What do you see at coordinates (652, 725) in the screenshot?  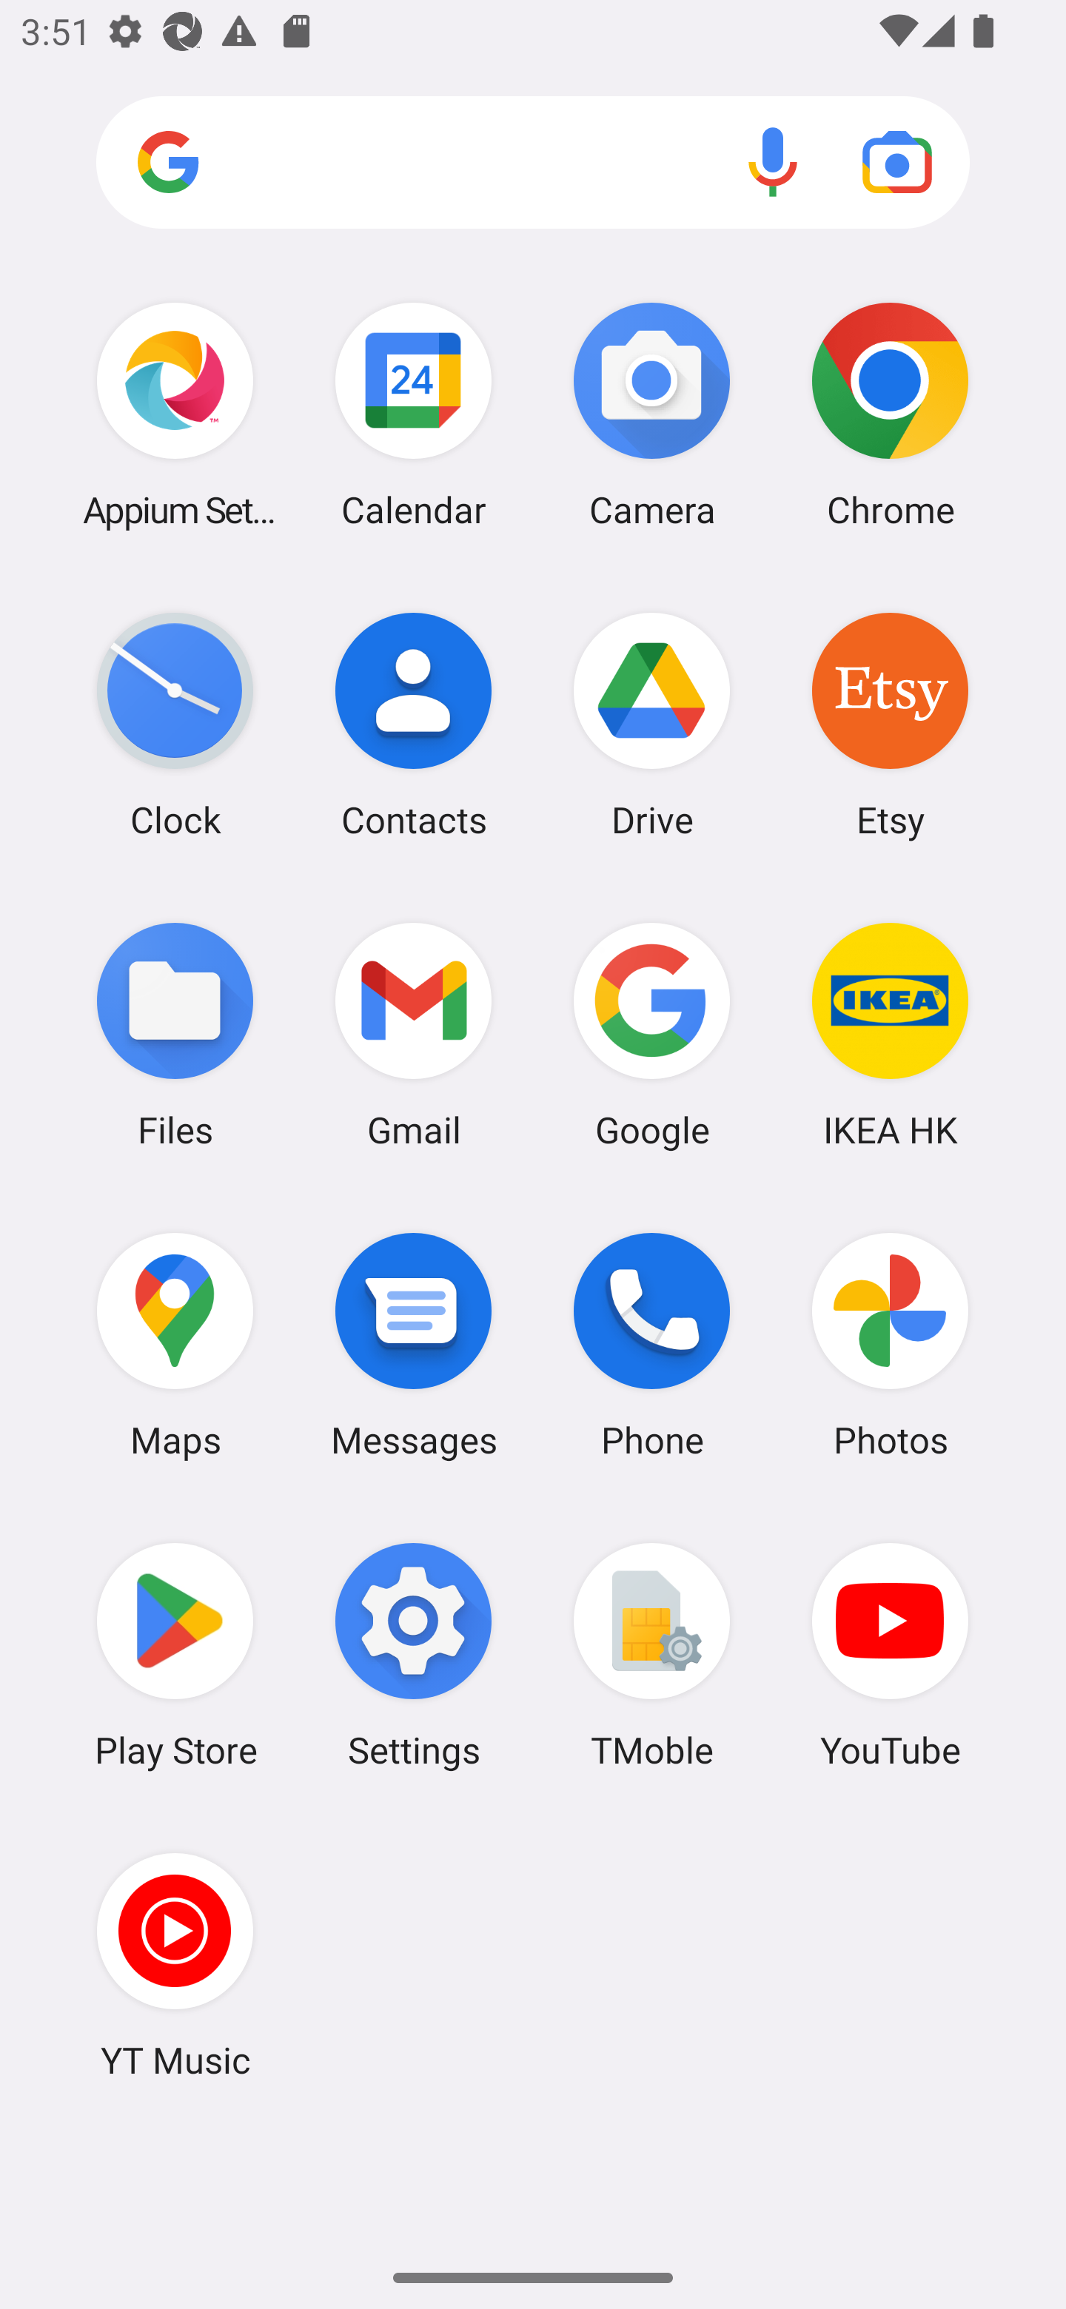 I see `Drive` at bounding box center [652, 725].